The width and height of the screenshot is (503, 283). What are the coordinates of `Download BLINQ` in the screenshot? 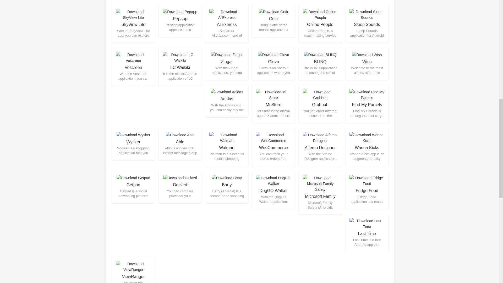 It's located at (320, 64).